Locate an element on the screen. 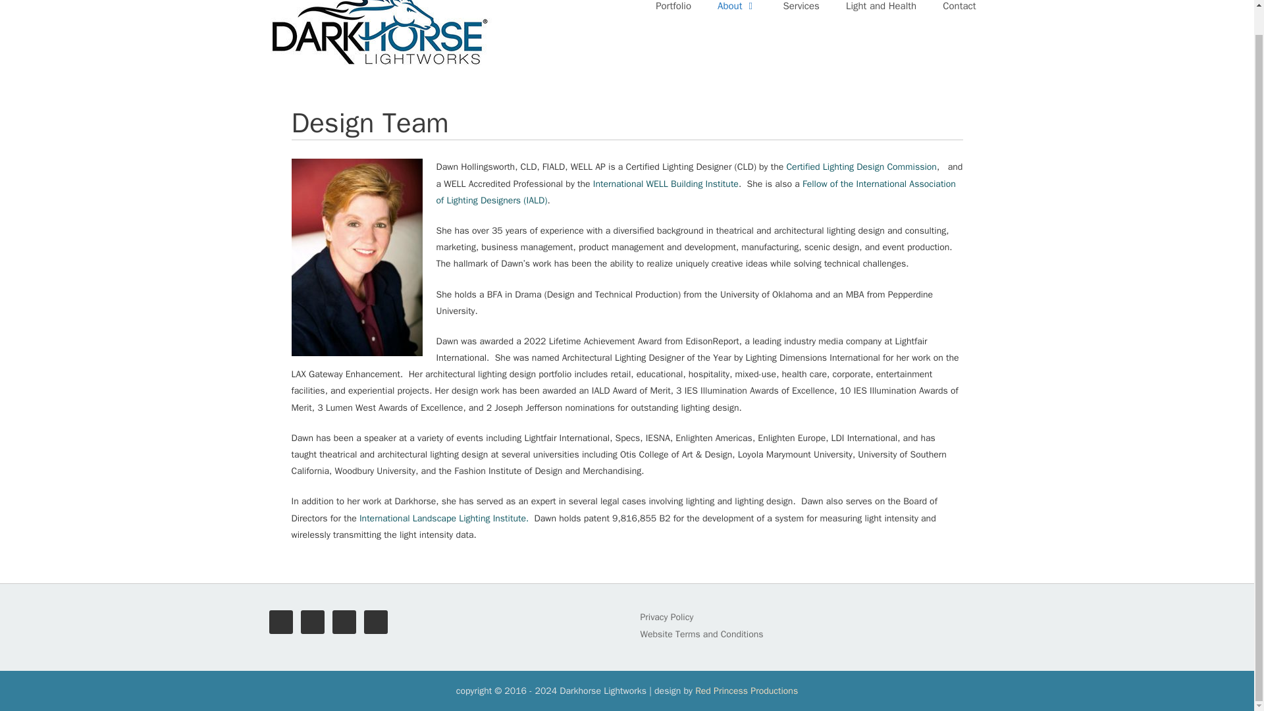 This screenshot has height=711, width=1264. Website Terms and Conditions is located at coordinates (701, 634).